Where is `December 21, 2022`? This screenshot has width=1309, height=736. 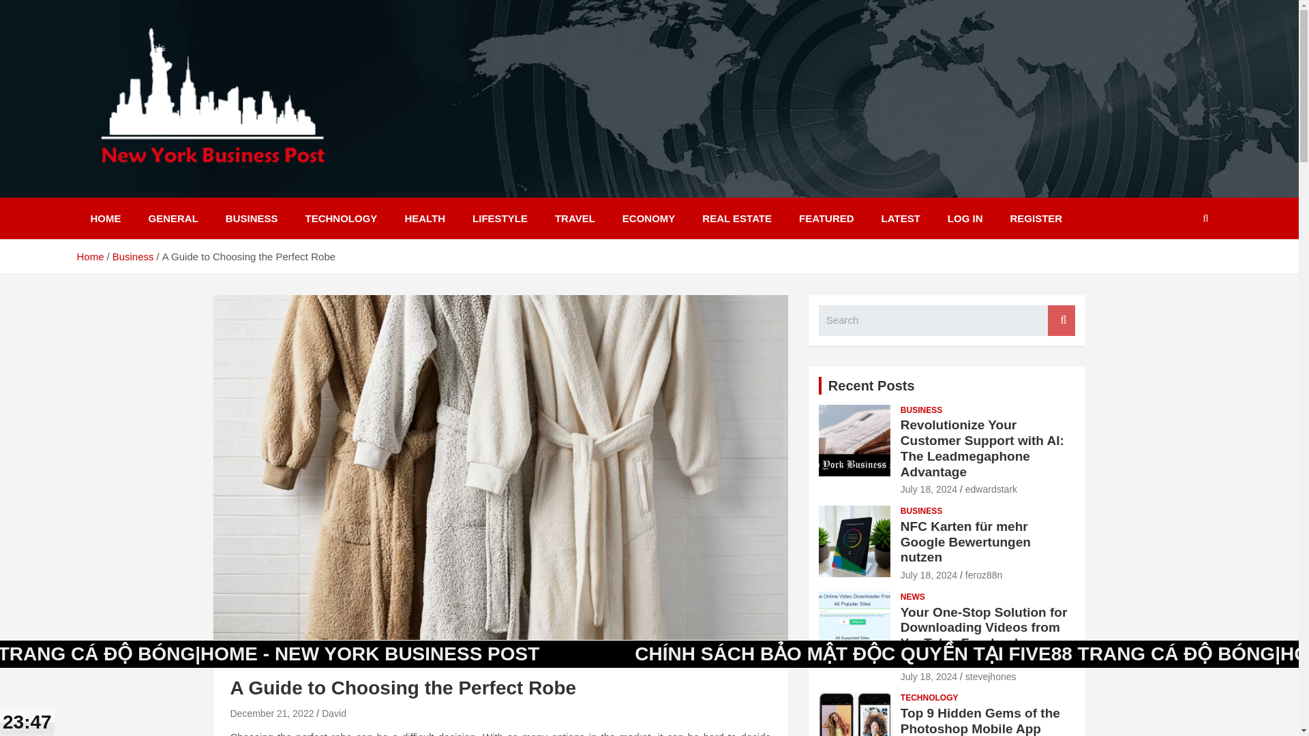
December 21, 2022 is located at coordinates (271, 713).